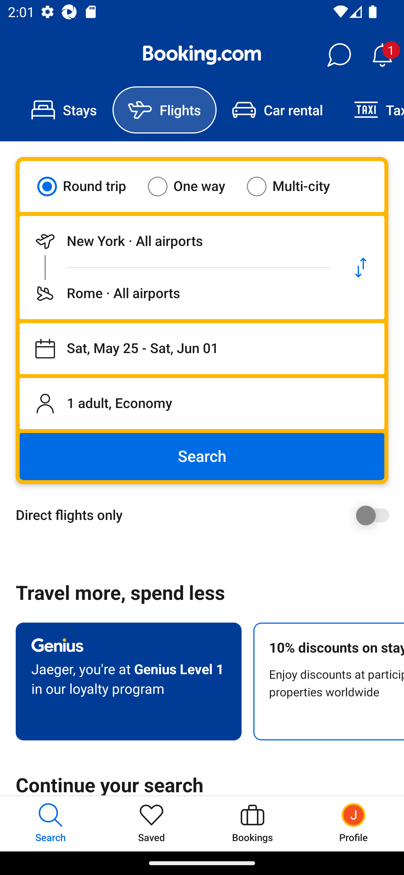  Describe the element at coordinates (353, 823) in the screenshot. I see `Profile` at that location.